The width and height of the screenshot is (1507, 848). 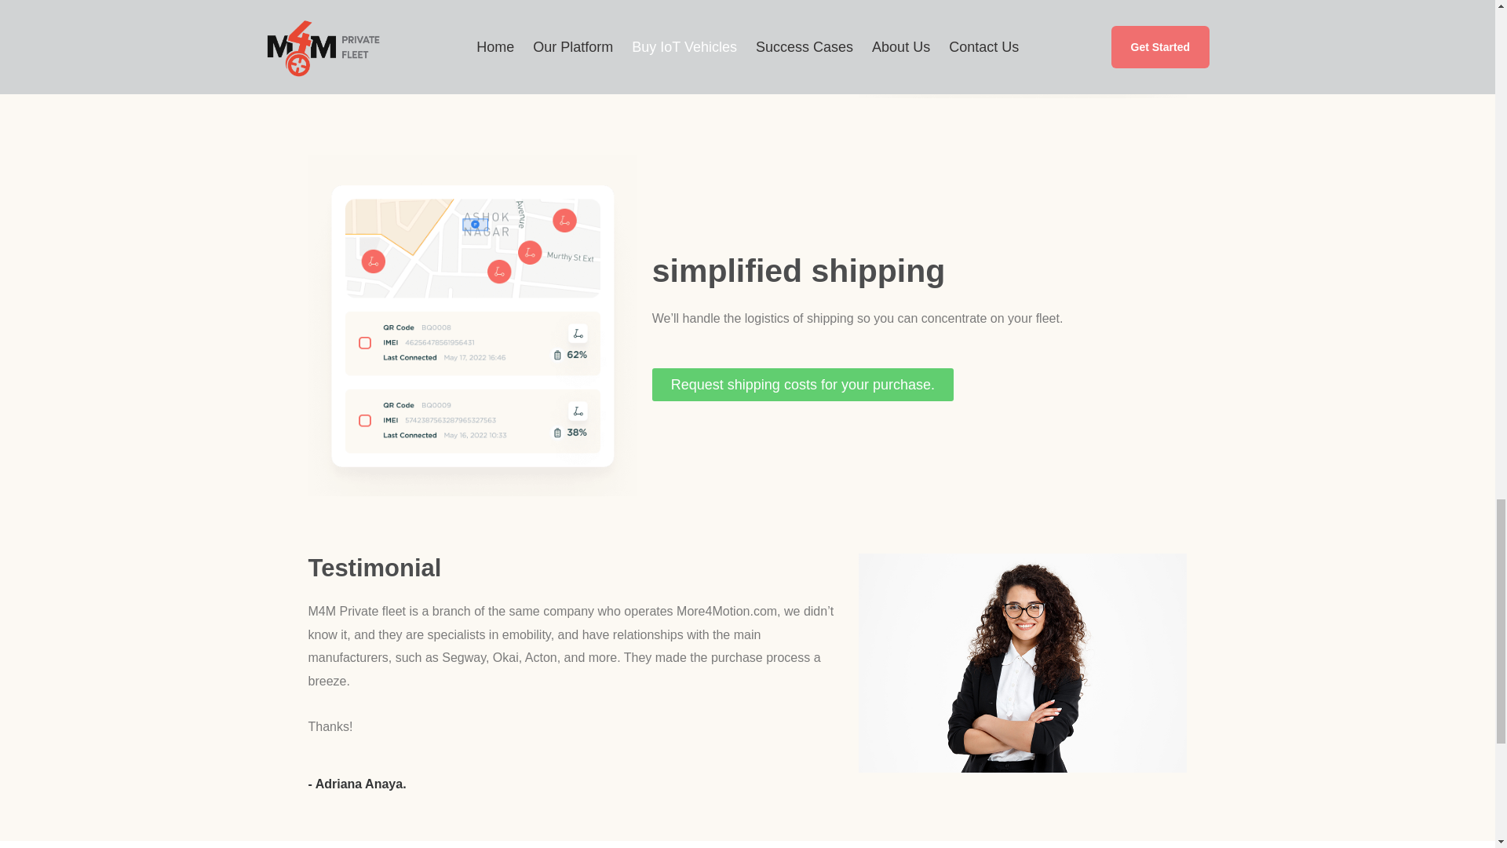 What do you see at coordinates (803, 384) in the screenshot?
I see `Request shipping costs for your purchase.` at bounding box center [803, 384].